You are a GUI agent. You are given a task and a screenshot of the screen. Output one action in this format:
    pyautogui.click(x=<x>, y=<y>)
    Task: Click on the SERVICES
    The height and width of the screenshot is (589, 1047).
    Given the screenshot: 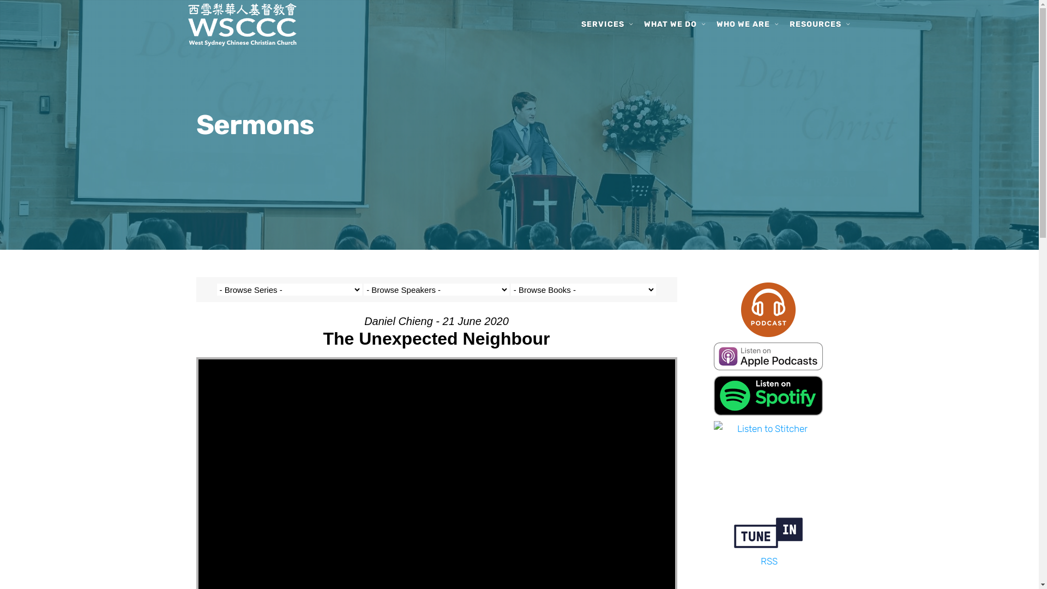 What is the action you would take?
    pyautogui.click(x=603, y=25)
    